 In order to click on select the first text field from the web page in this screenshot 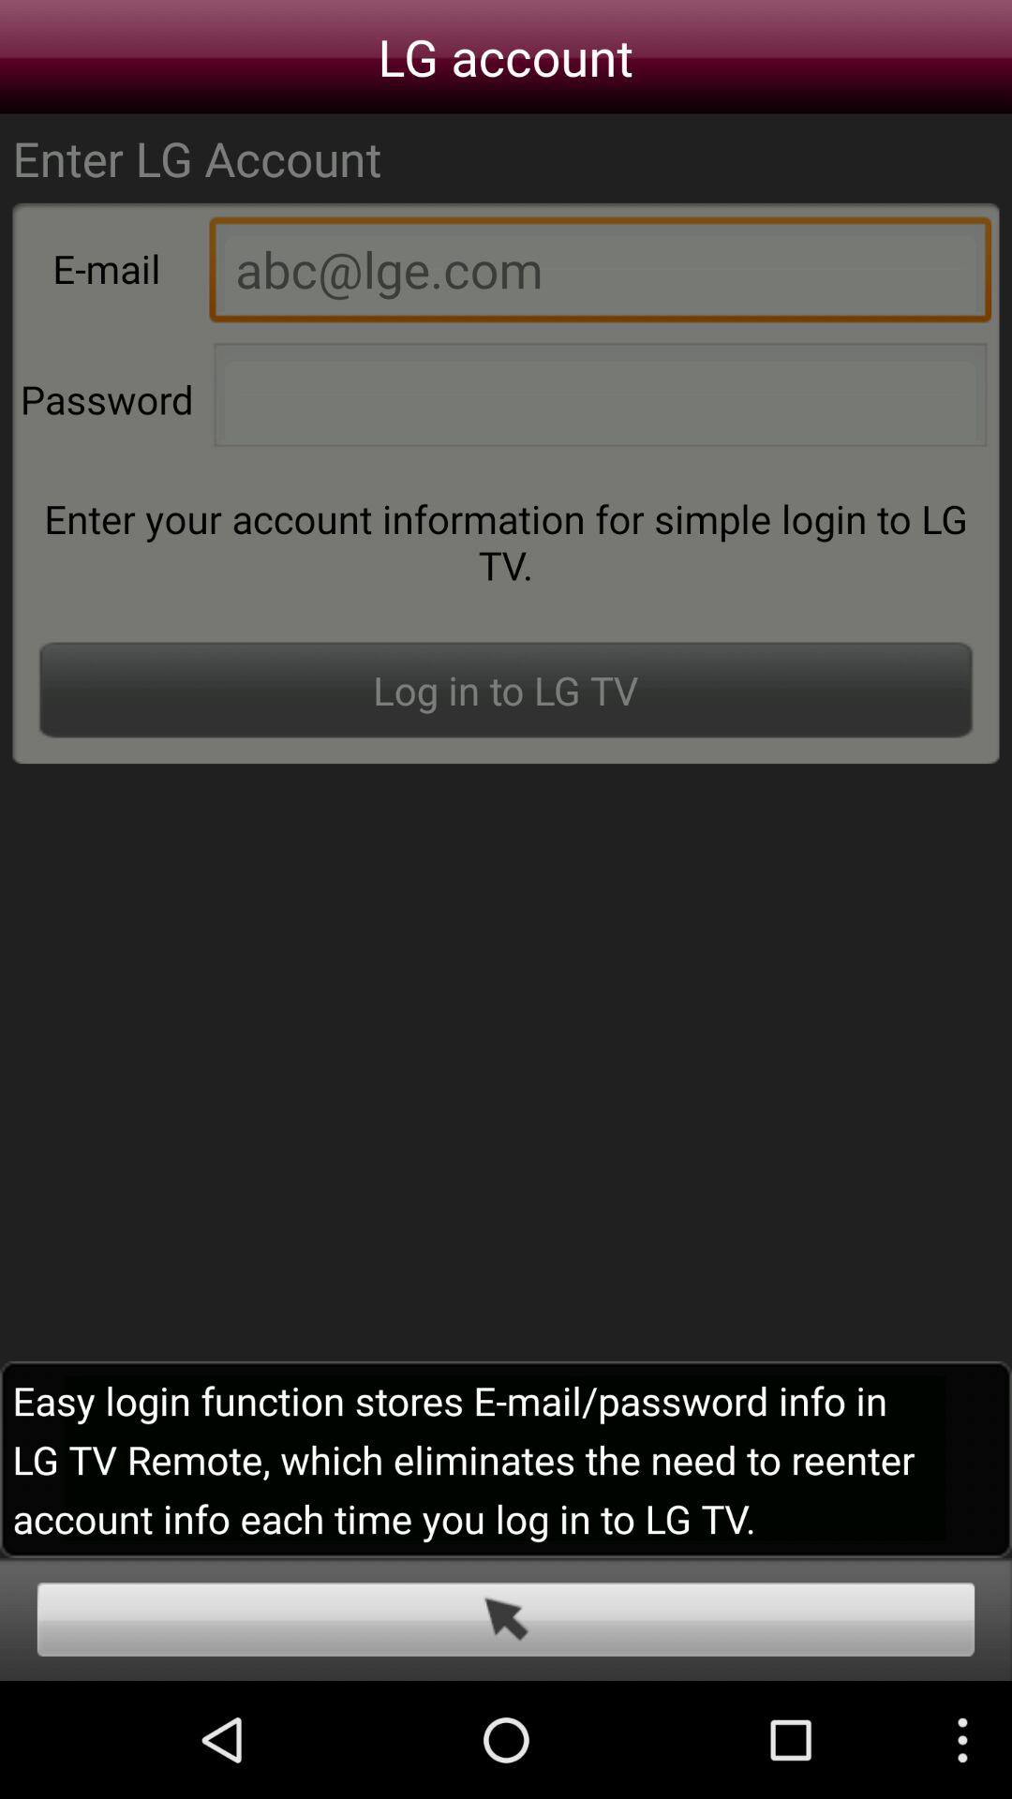, I will do `click(600, 274)`.